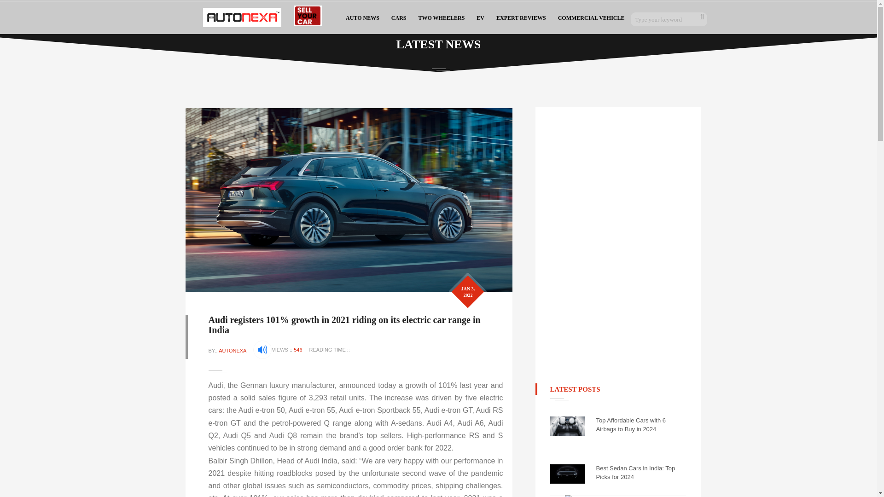 The image size is (884, 497). What do you see at coordinates (232, 351) in the screenshot?
I see `AUTONEXA` at bounding box center [232, 351].